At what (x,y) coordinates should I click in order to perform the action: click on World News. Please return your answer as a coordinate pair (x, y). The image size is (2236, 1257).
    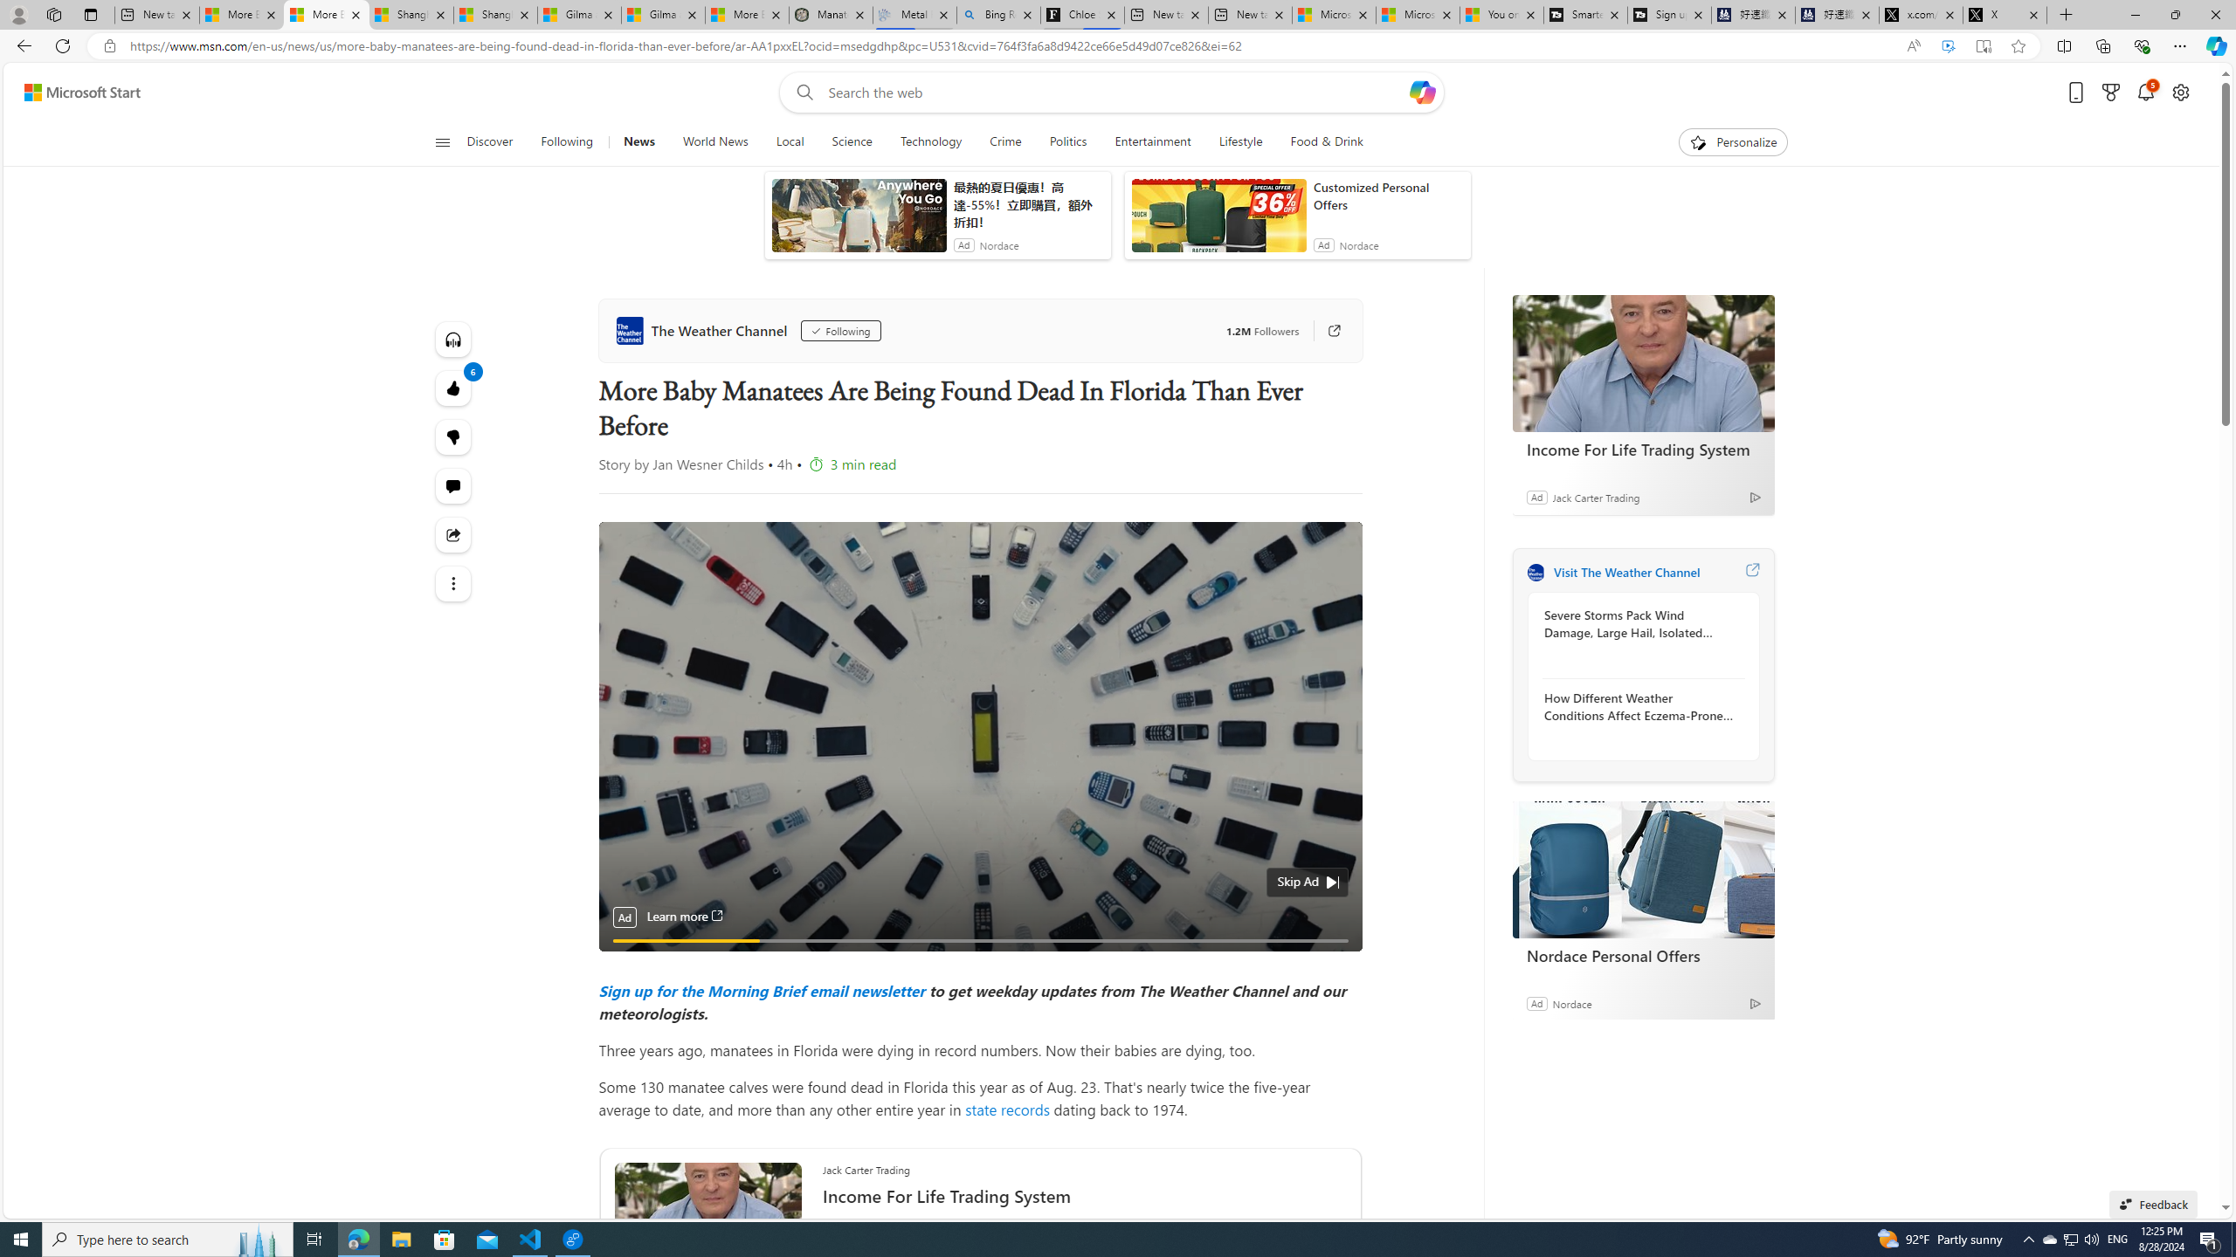
    Looking at the image, I should click on (714, 142).